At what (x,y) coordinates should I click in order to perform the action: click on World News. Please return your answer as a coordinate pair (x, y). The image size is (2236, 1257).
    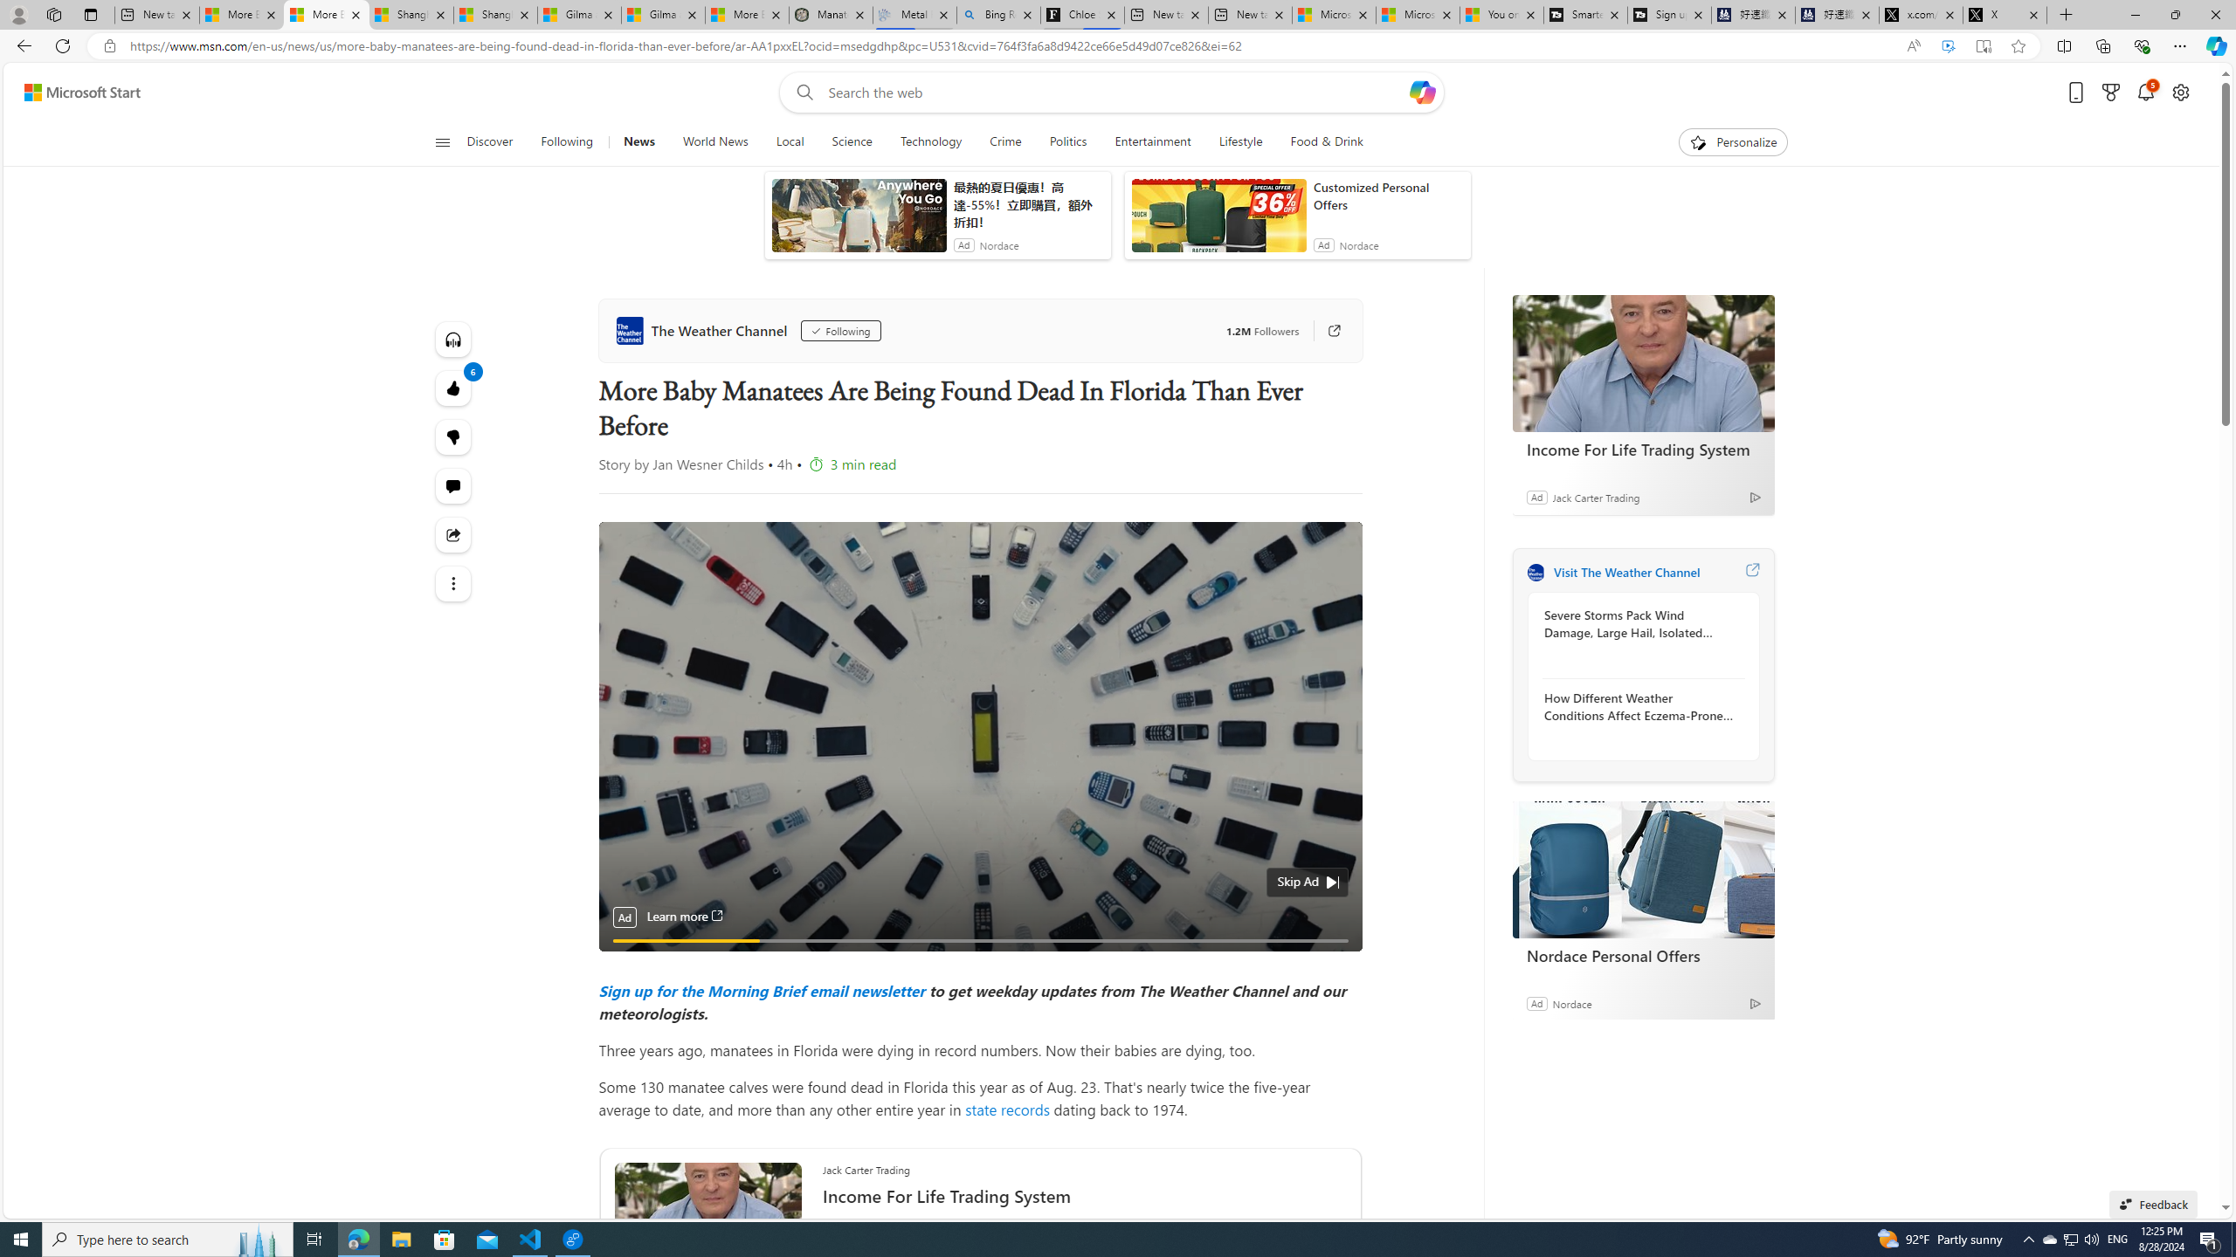
    Looking at the image, I should click on (714, 142).